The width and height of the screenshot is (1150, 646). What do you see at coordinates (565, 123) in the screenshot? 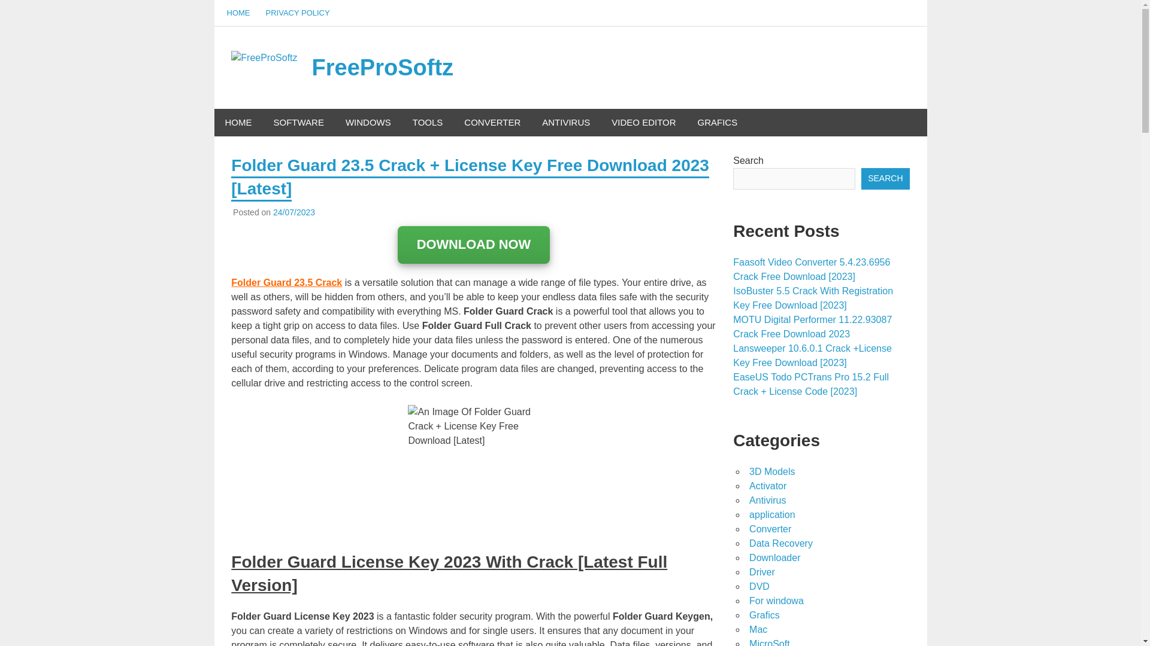
I see `ANTIVIRUS` at bounding box center [565, 123].